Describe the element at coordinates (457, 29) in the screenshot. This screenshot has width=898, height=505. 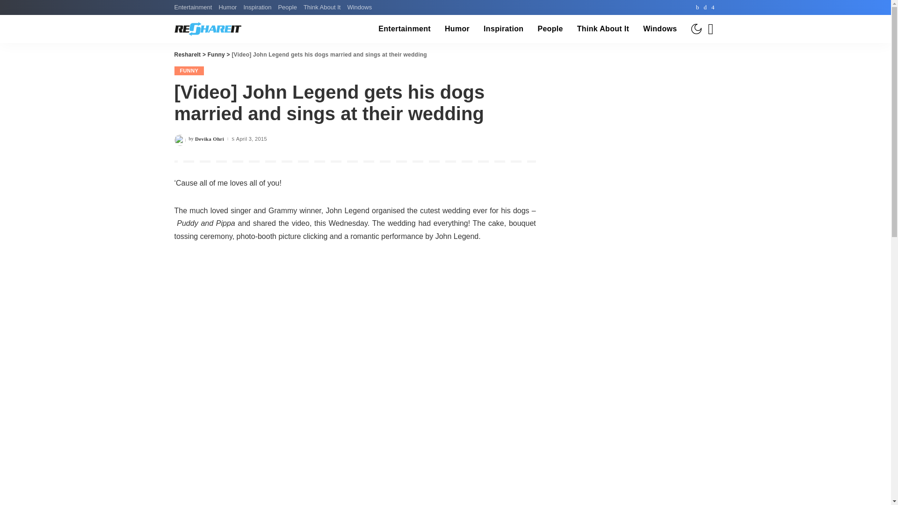
I see `Humor` at that location.